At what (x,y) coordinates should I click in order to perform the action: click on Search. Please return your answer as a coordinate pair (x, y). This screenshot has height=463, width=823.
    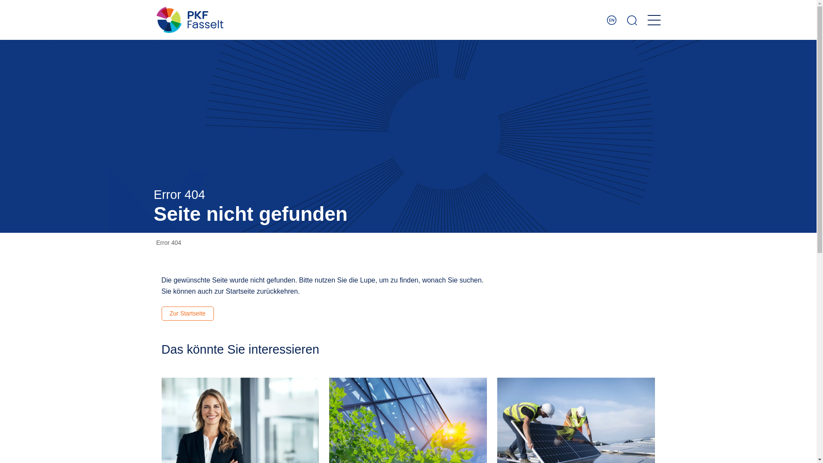
    Looking at the image, I should click on (632, 20).